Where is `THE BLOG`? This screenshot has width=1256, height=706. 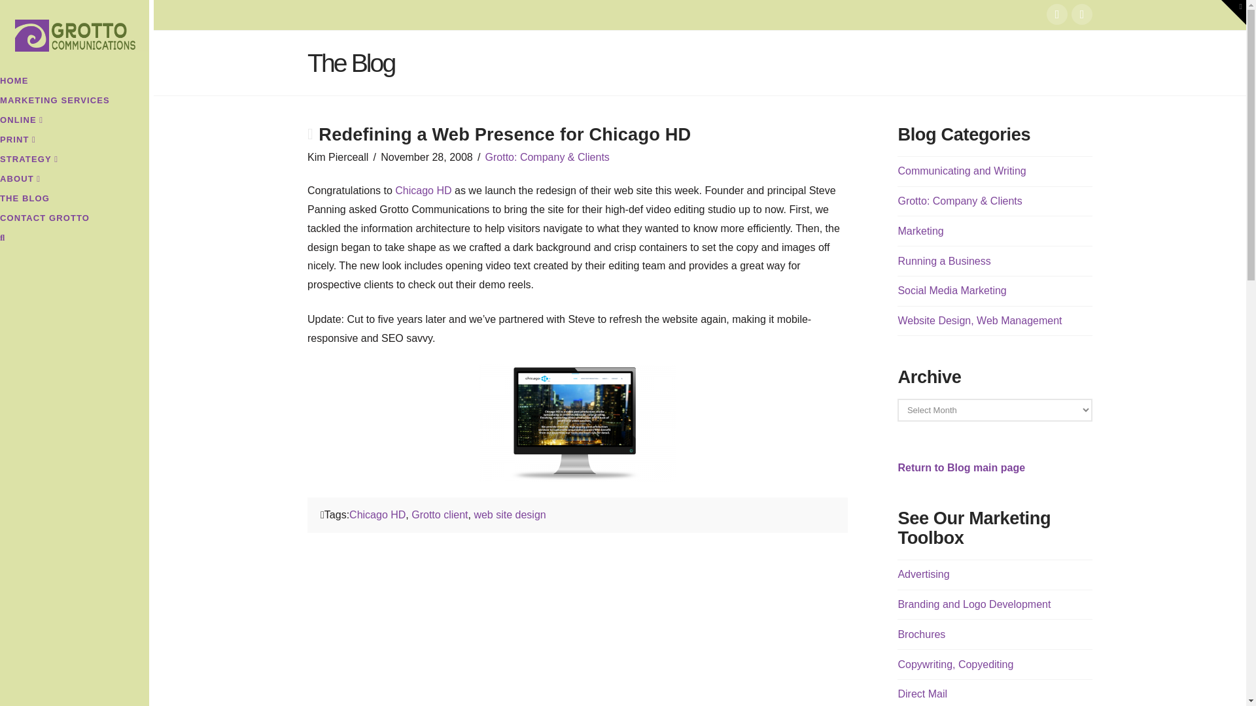 THE BLOG is located at coordinates (75, 199).